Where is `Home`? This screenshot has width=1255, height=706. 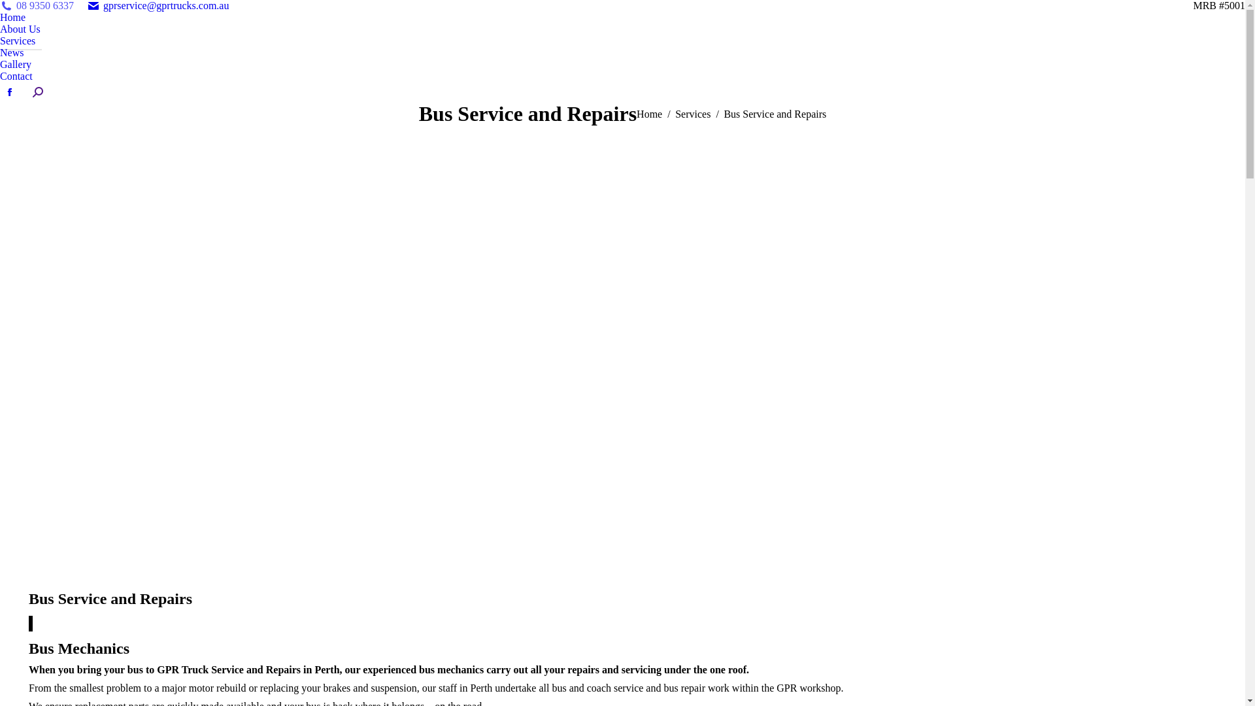
Home is located at coordinates (650, 114).